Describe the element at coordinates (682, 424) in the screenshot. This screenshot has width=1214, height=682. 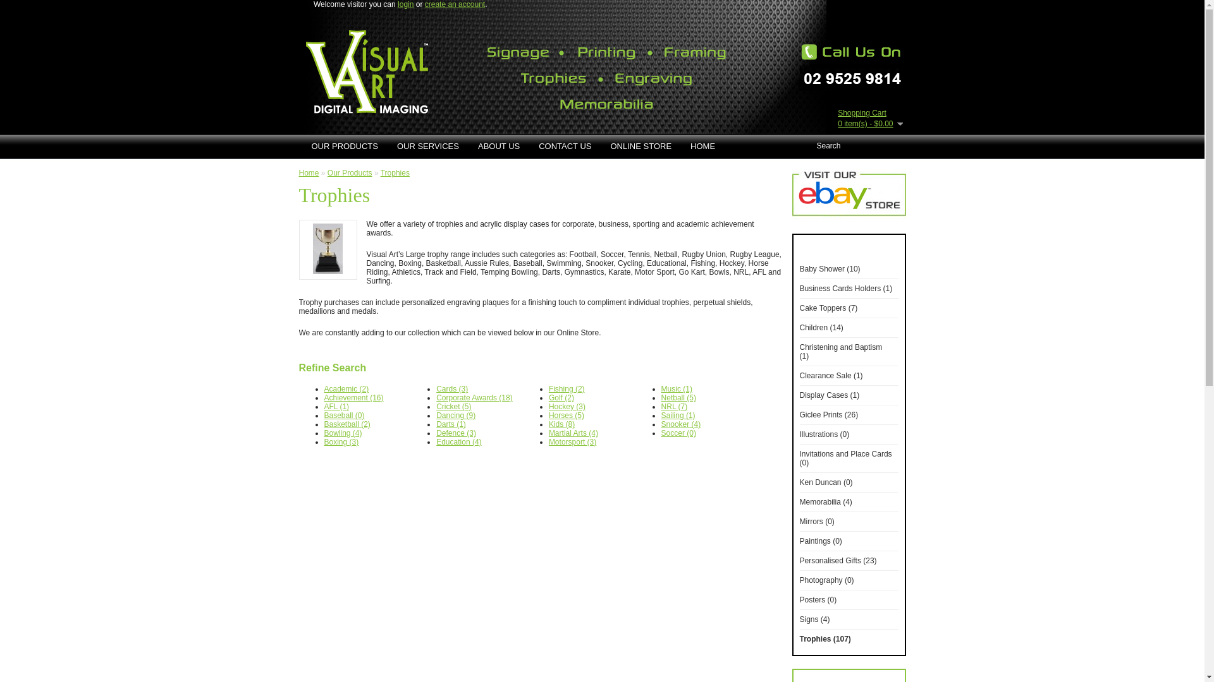
I see `Snooker (4)` at that location.